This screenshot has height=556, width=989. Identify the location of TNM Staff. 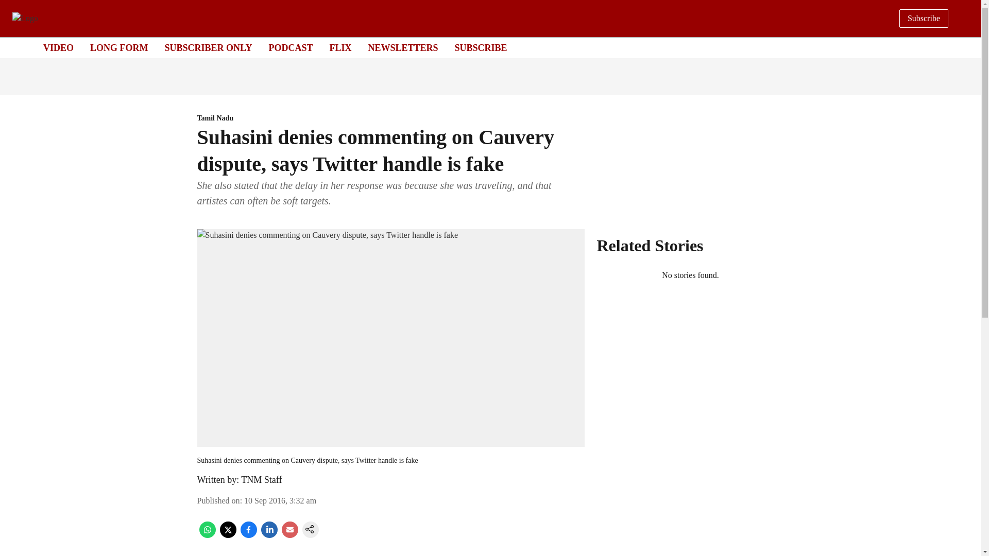
(262, 480).